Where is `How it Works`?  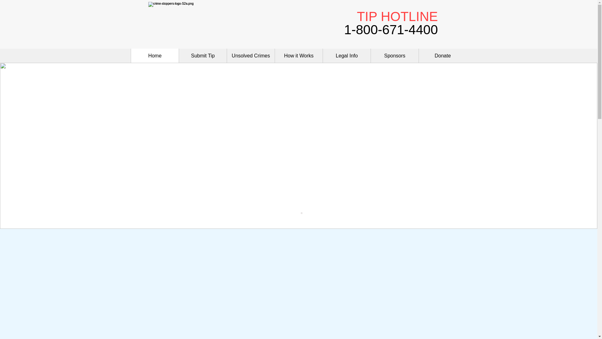
How it Works is located at coordinates (298, 56).